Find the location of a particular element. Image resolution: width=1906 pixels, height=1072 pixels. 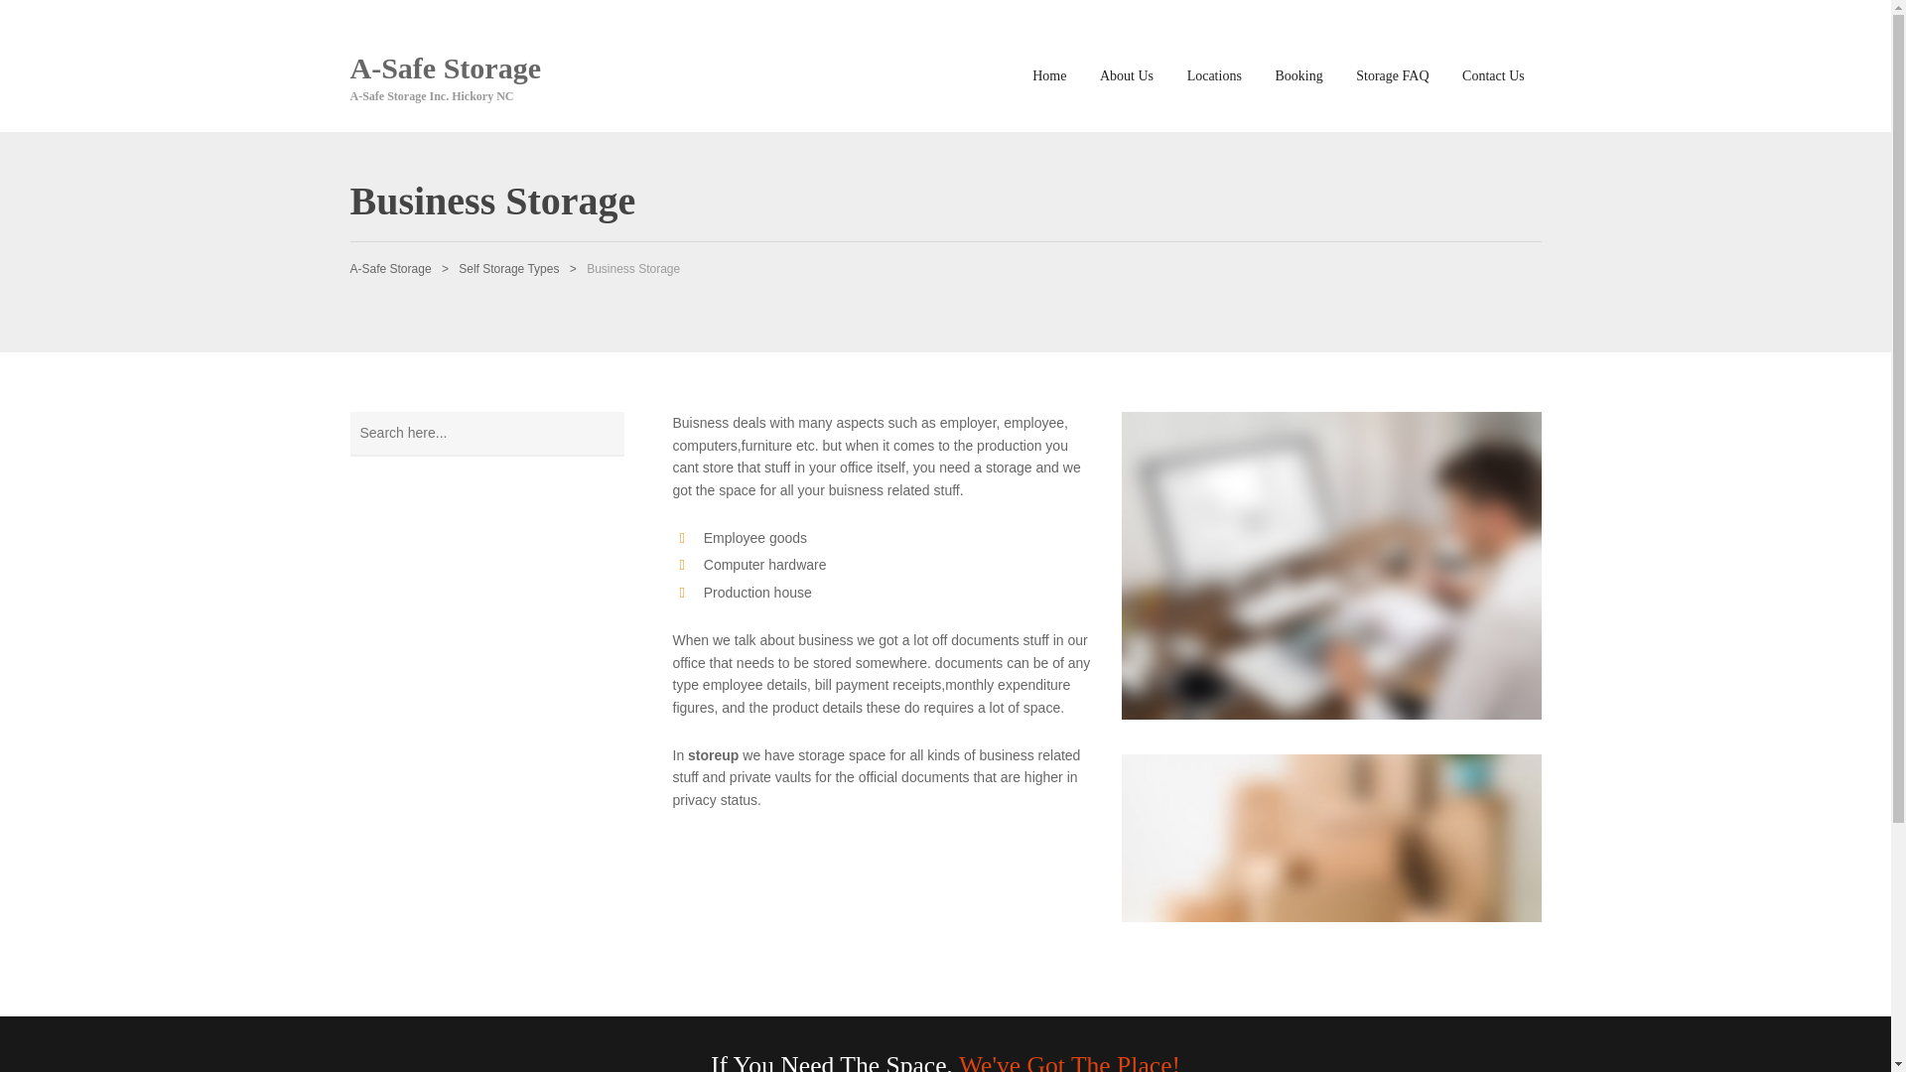

Booking is located at coordinates (1298, 77).